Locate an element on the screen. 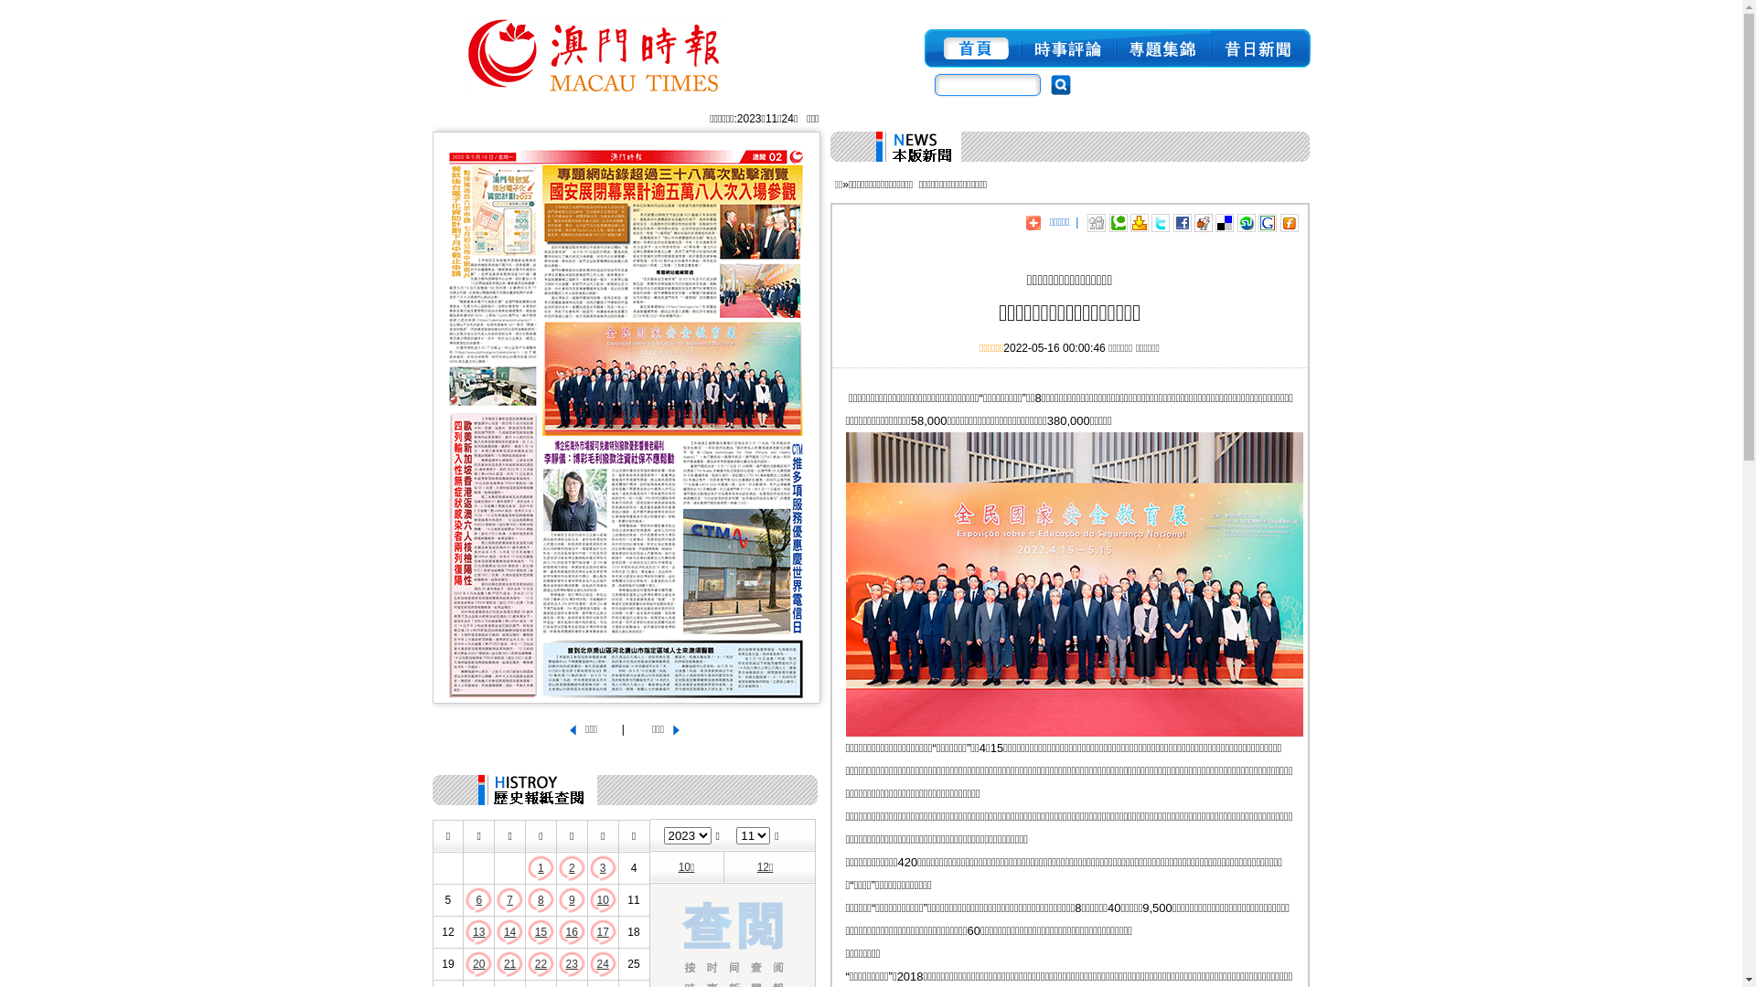 Image resolution: width=1756 pixels, height=987 pixels. 23 is located at coordinates (573, 964).